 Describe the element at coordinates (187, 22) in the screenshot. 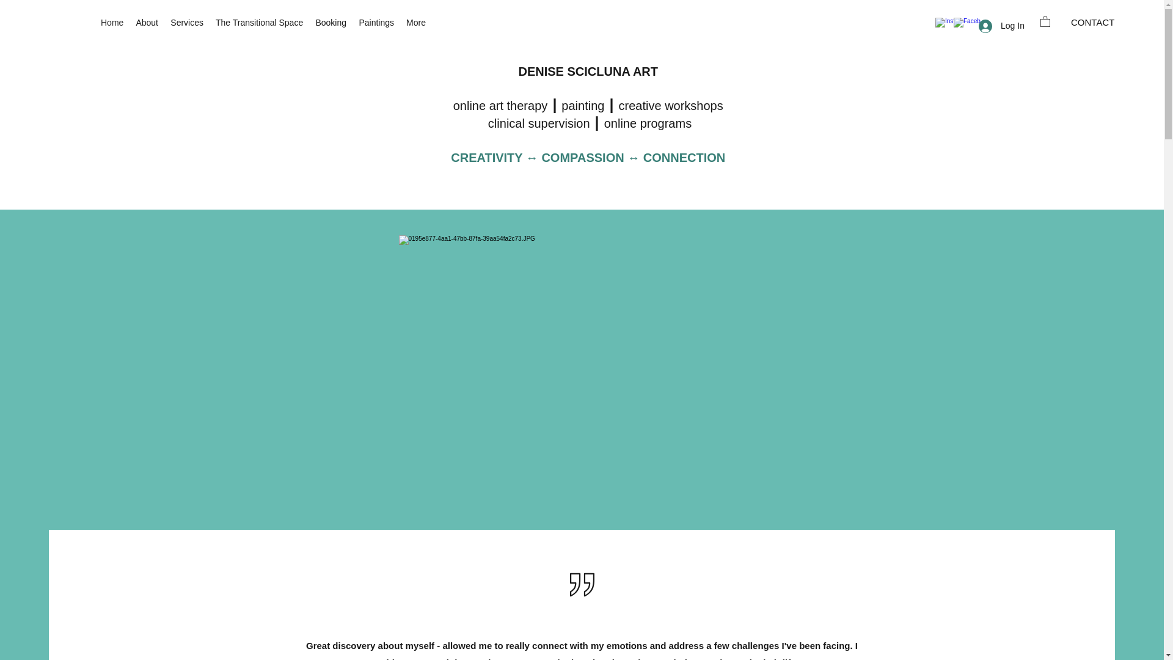

I see `Services` at that location.